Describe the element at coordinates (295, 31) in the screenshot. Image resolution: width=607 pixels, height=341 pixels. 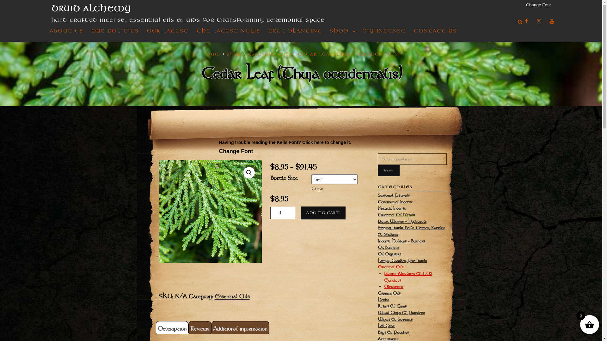
I see `TREE PLANTING` at that location.